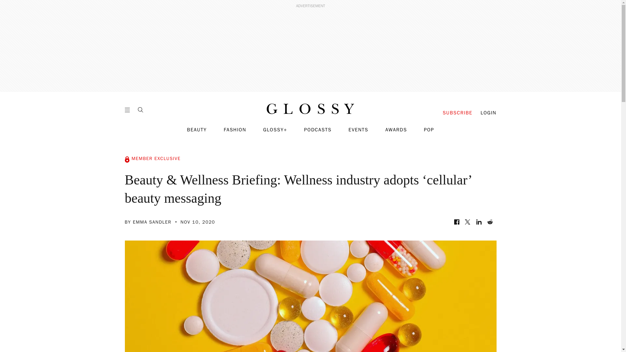 The image size is (626, 352). I want to click on BEAUTY, so click(197, 130).